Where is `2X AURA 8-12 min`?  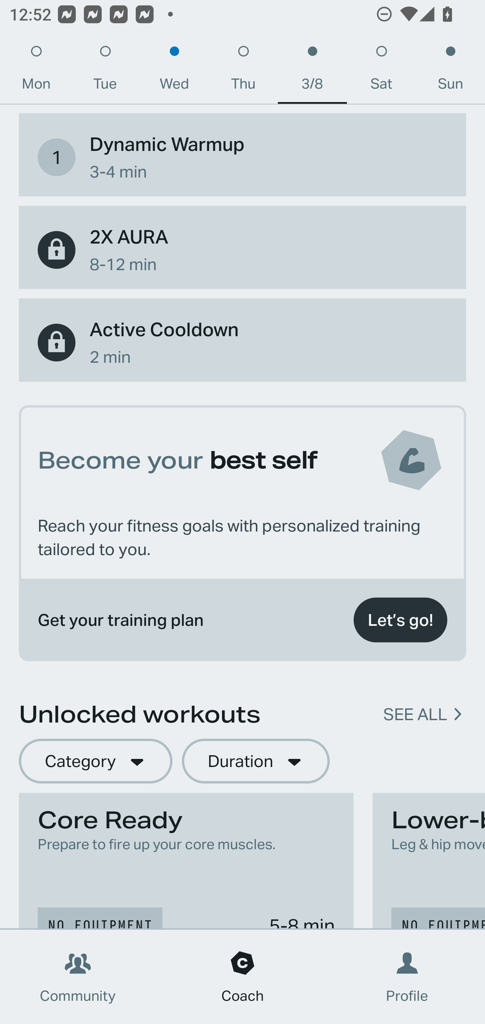
2X AURA 8-12 min is located at coordinates (243, 250).